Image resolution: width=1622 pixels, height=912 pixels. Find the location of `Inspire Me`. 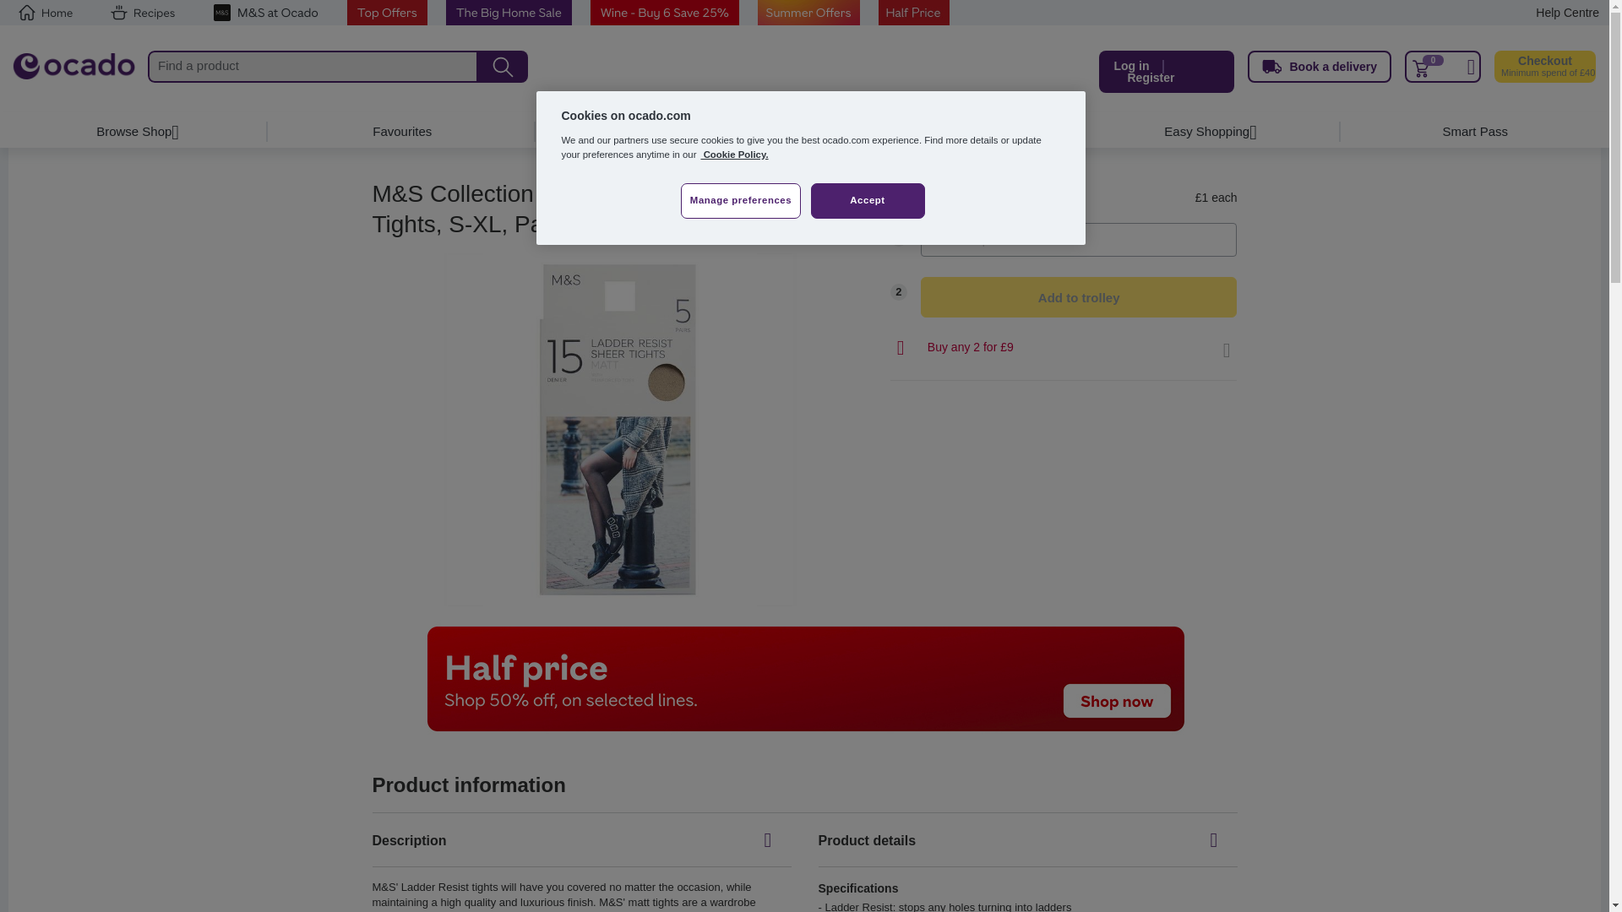

Inspire Me is located at coordinates (938, 132).